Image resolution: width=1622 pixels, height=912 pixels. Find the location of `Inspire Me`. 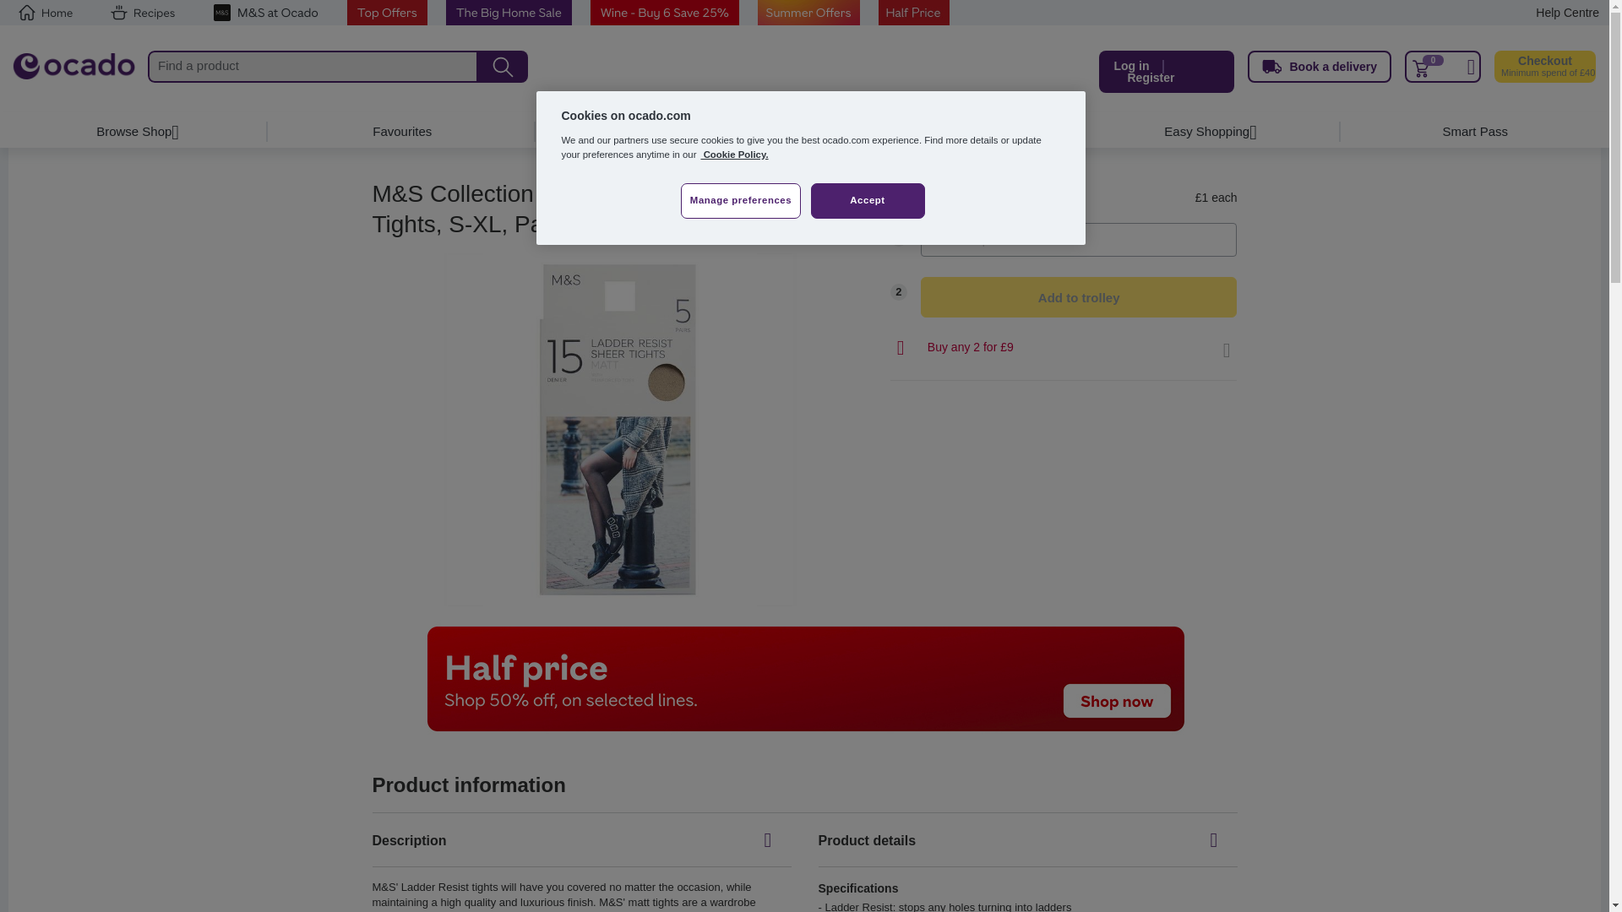

Inspire Me is located at coordinates (938, 132).